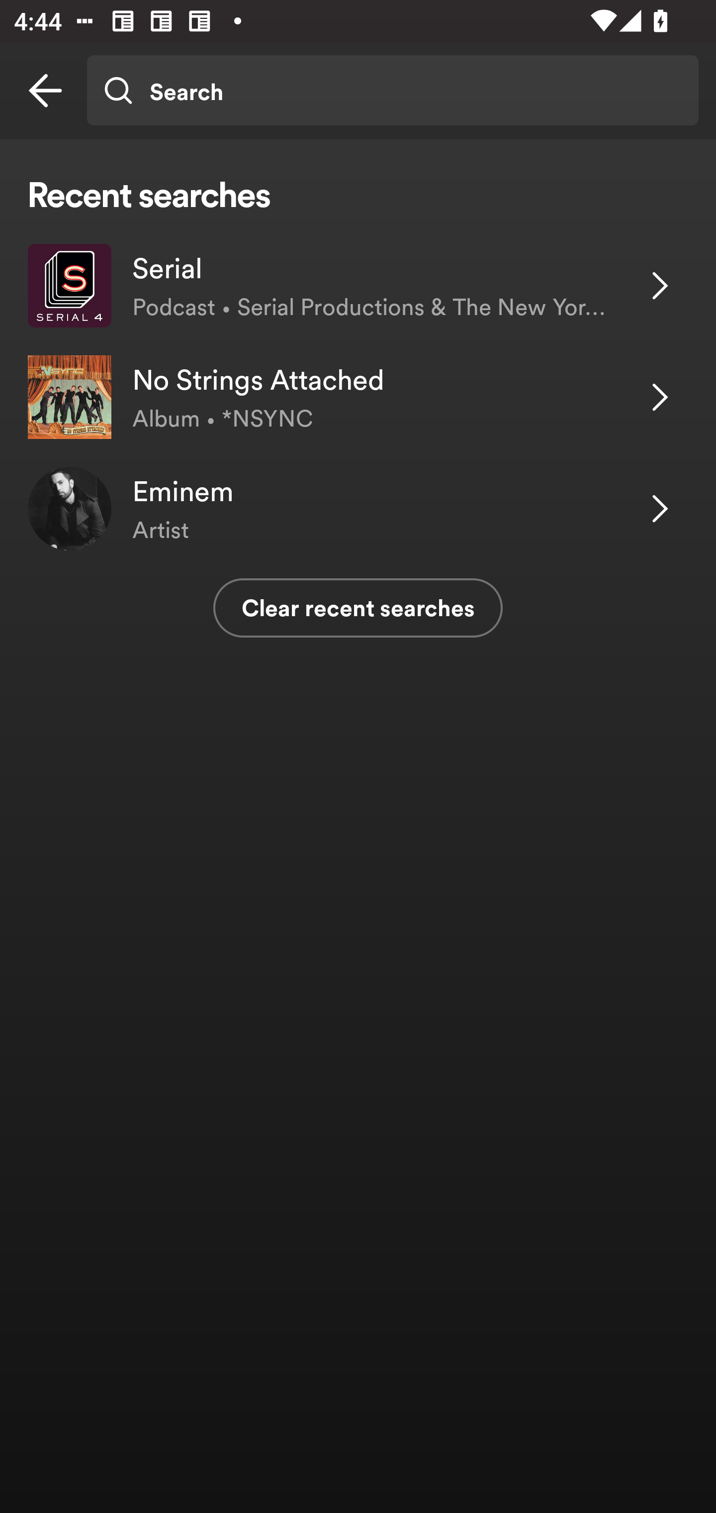 This screenshot has height=1513, width=716. I want to click on Search, so click(392, 91).